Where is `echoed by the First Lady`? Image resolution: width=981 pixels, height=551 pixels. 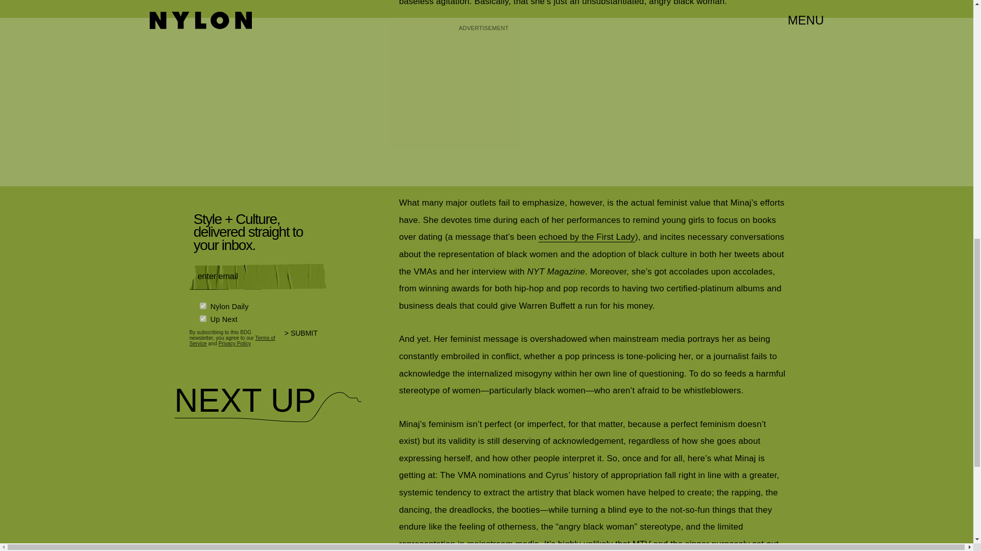
echoed by the First Lady is located at coordinates (587, 237).